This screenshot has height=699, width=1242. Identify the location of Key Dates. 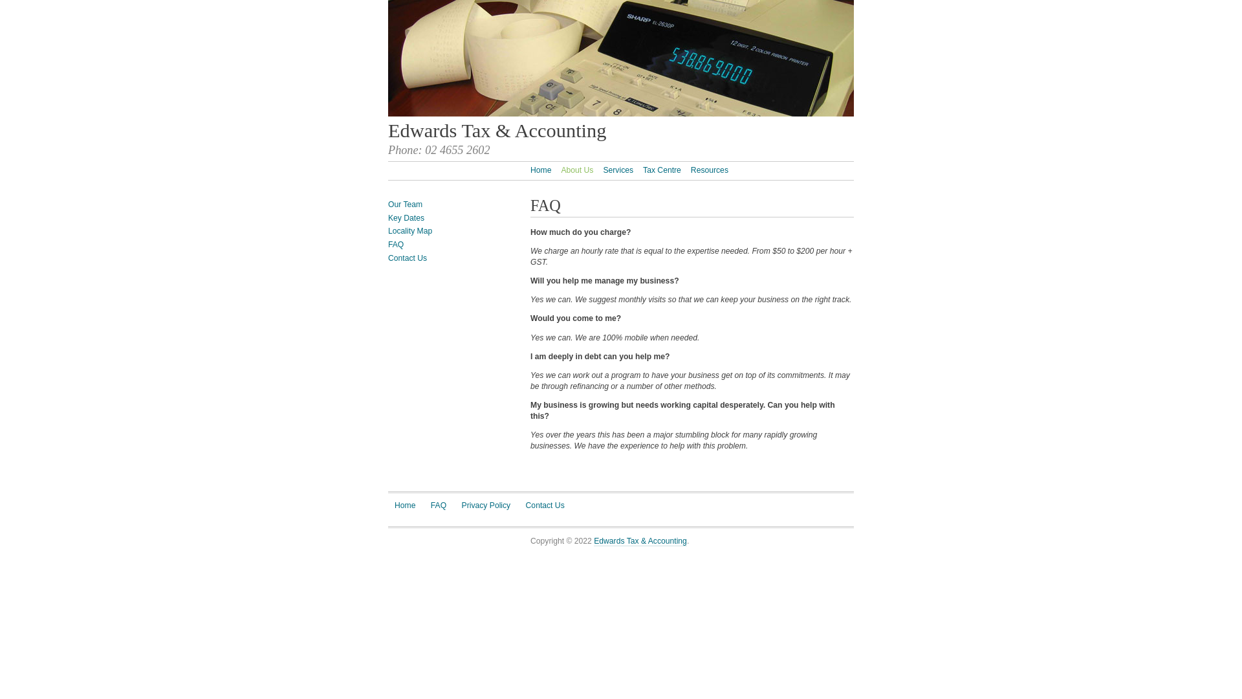
(406, 218).